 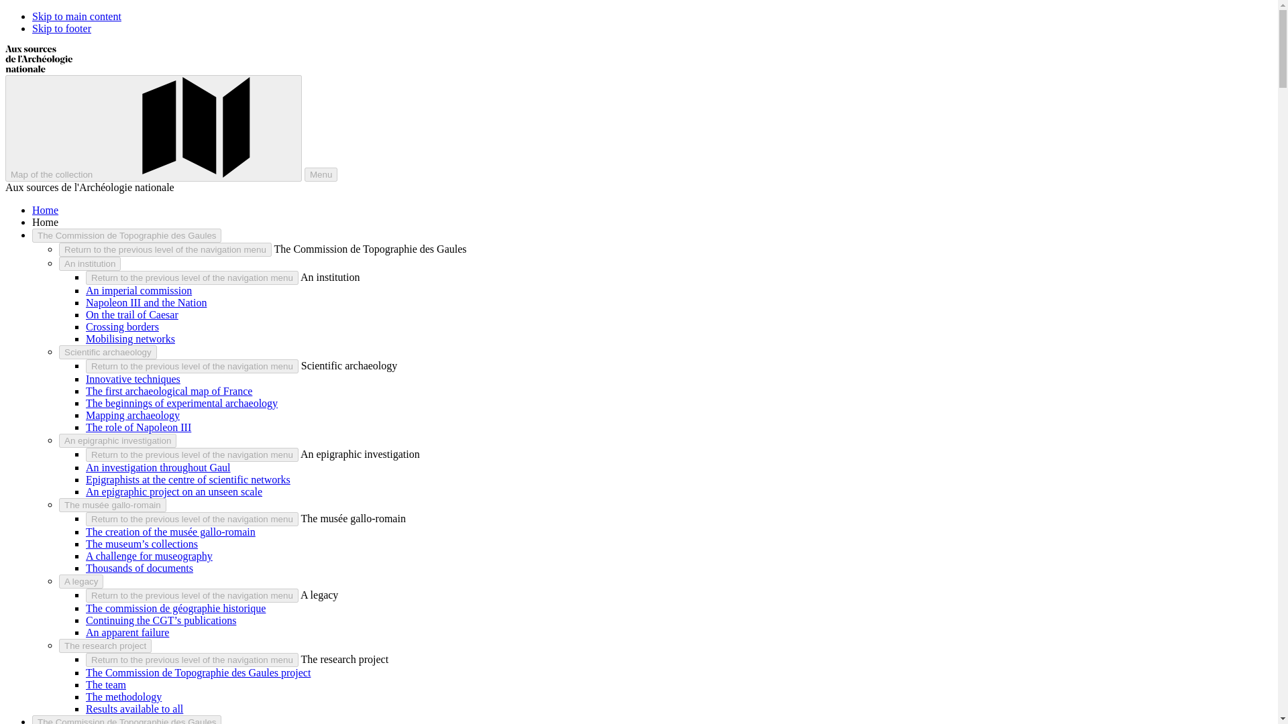 I want to click on On the trail of Caesar, so click(x=132, y=315).